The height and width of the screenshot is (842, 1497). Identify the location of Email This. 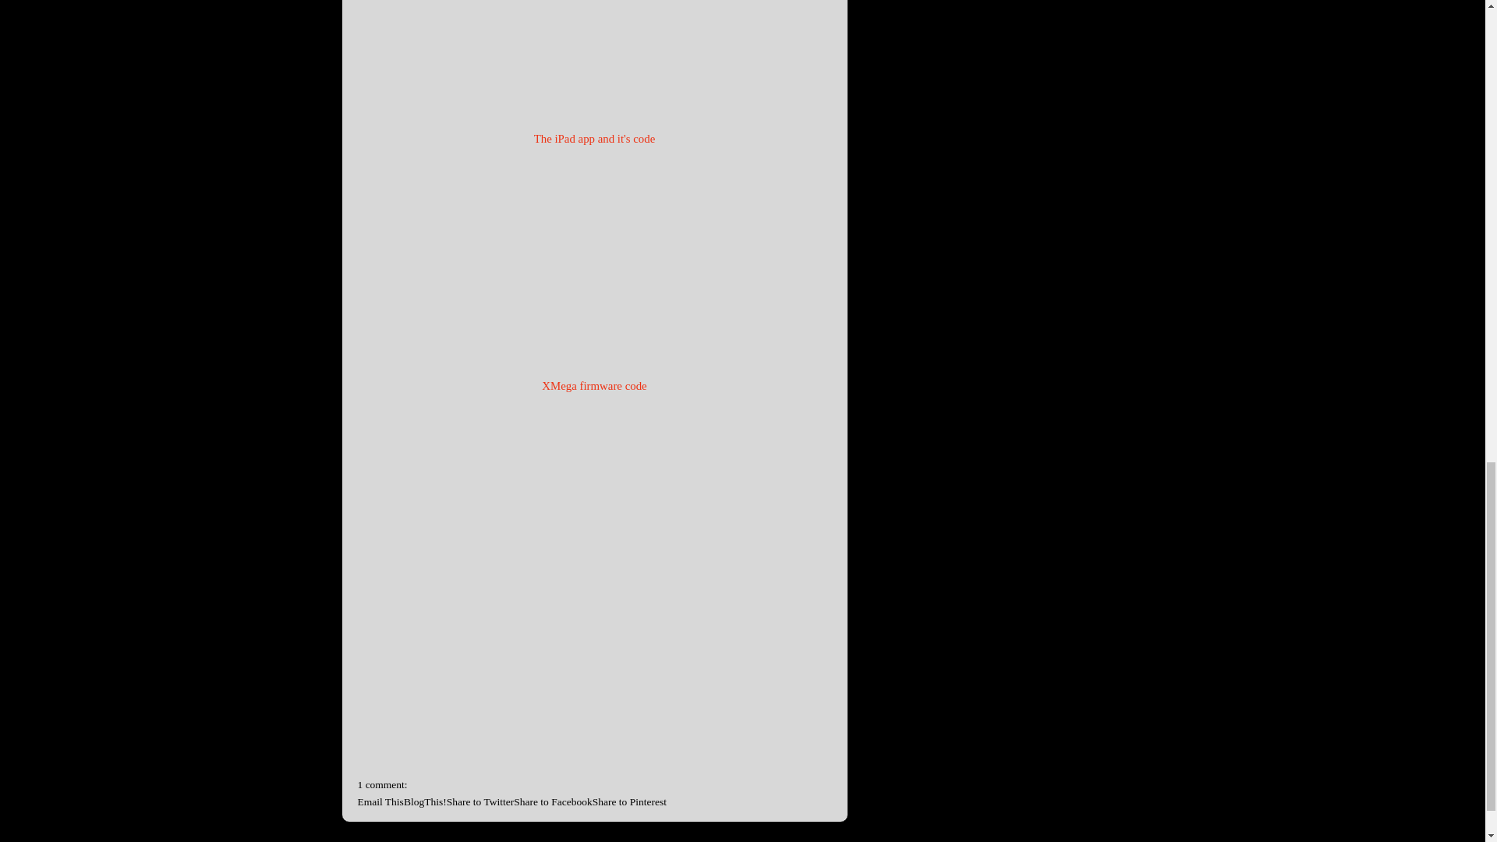
(380, 801).